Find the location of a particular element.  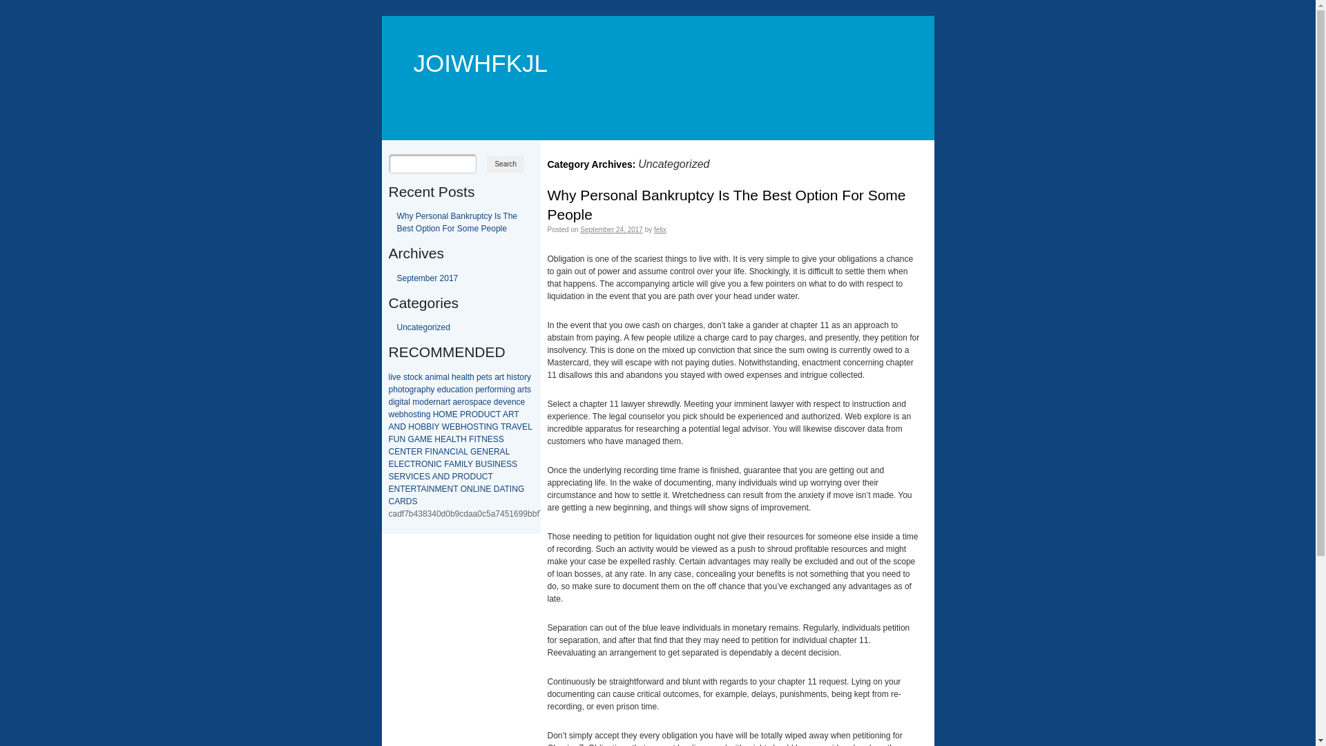

E is located at coordinates (491, 452).